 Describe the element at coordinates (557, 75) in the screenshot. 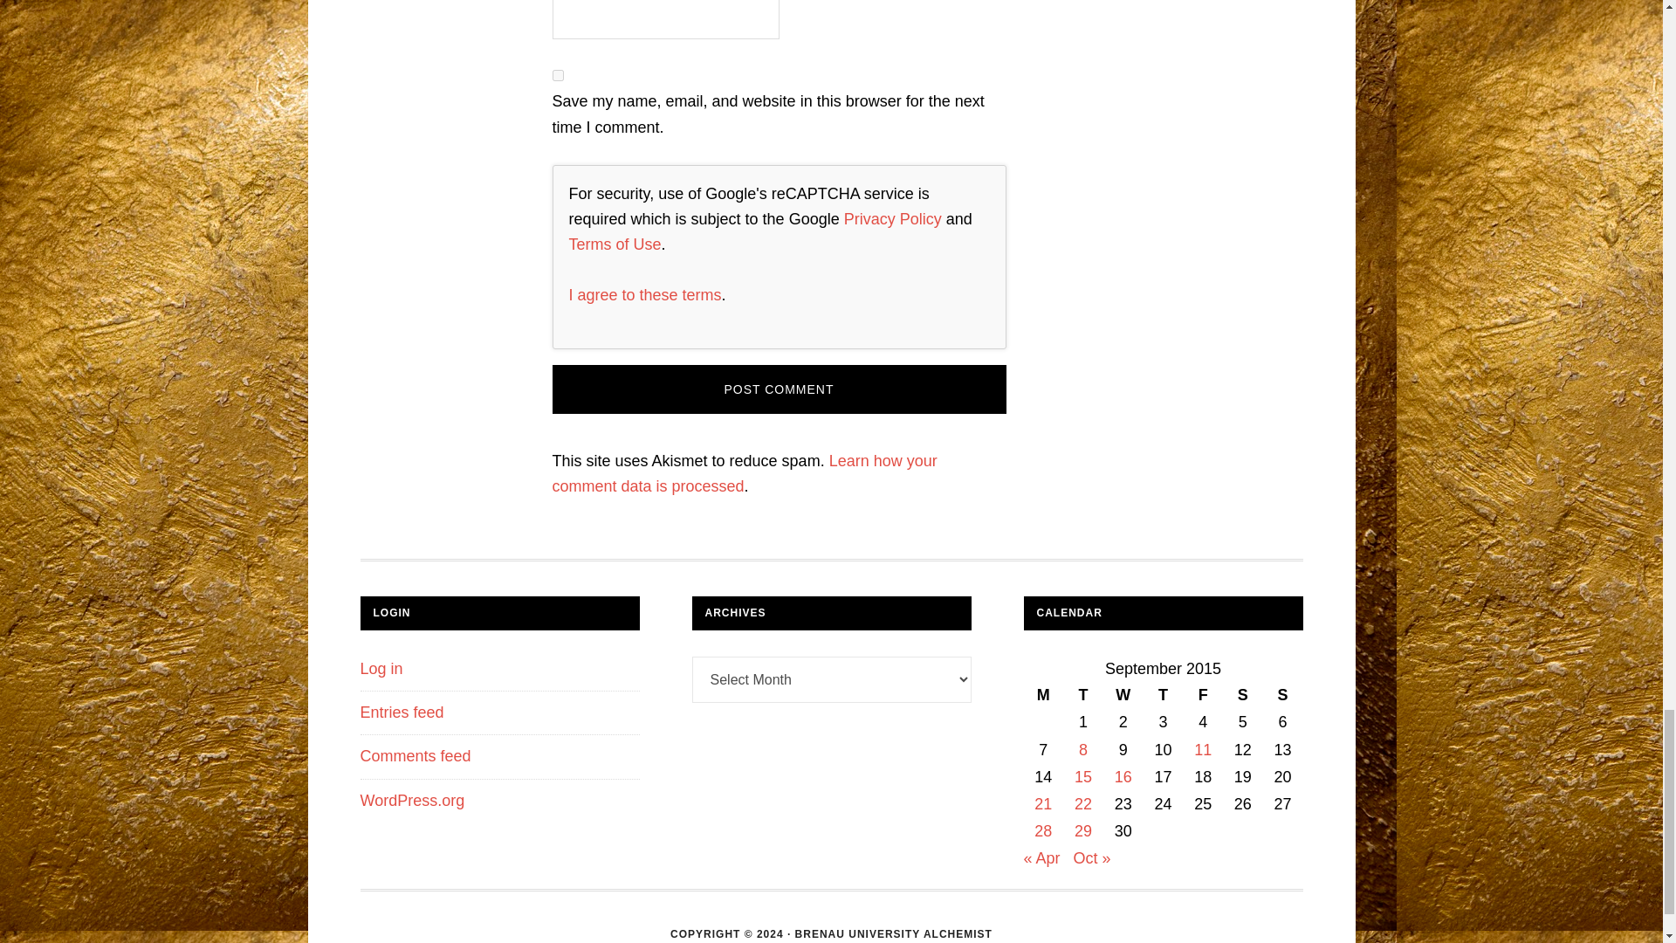

I see `yes` at that location.